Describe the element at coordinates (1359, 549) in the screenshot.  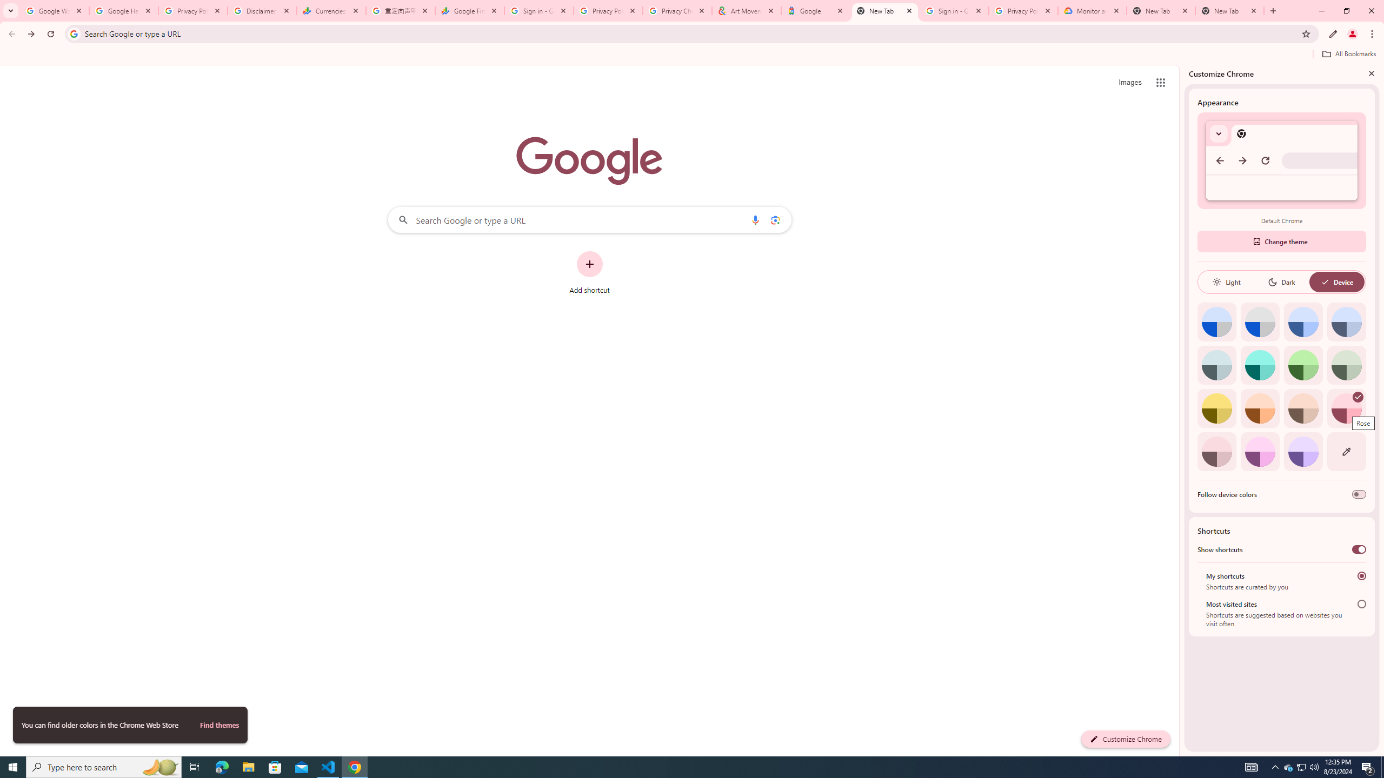
I see `Show shortcuts` at that location.